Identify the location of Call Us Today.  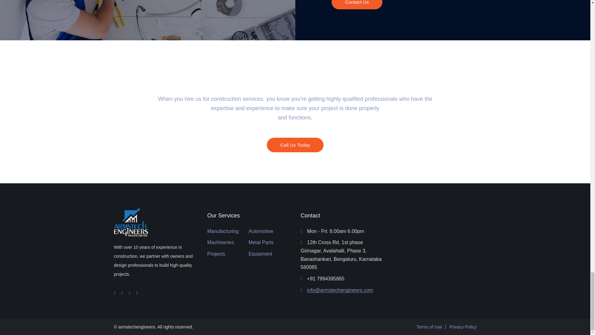
(295, 145).